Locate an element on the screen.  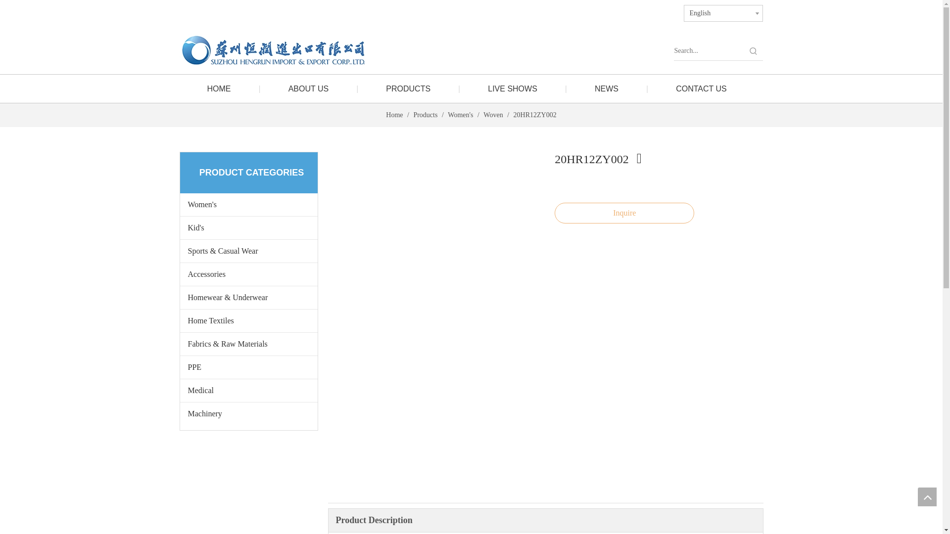
PRODUCTS is located at coordinates (408, 89).